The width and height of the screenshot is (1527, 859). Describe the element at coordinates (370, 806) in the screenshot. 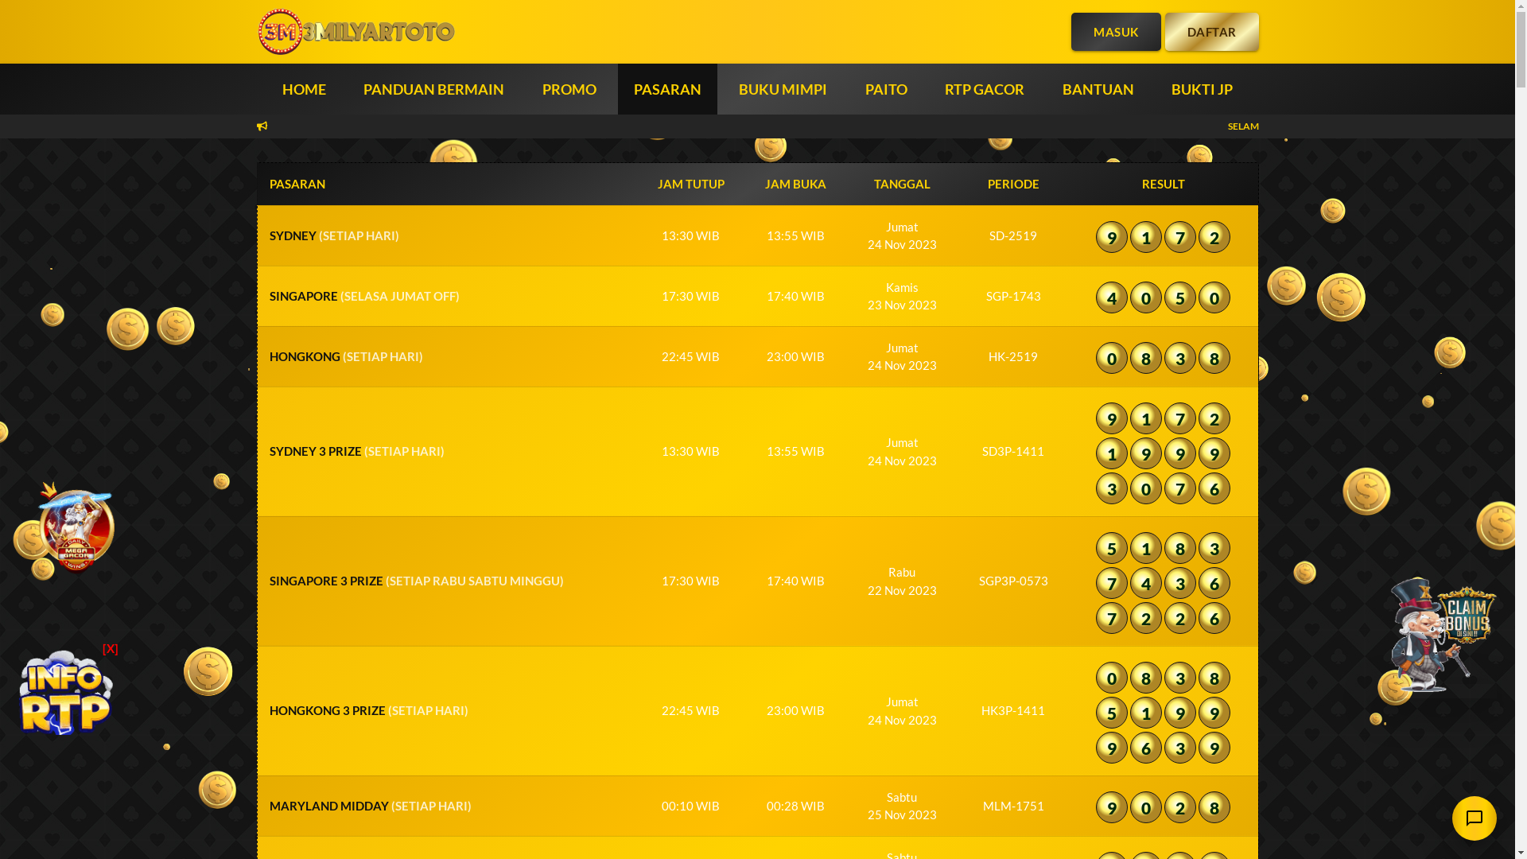

I see `MARYLAND MIDDAY (SETIAP HARI)` at that location.